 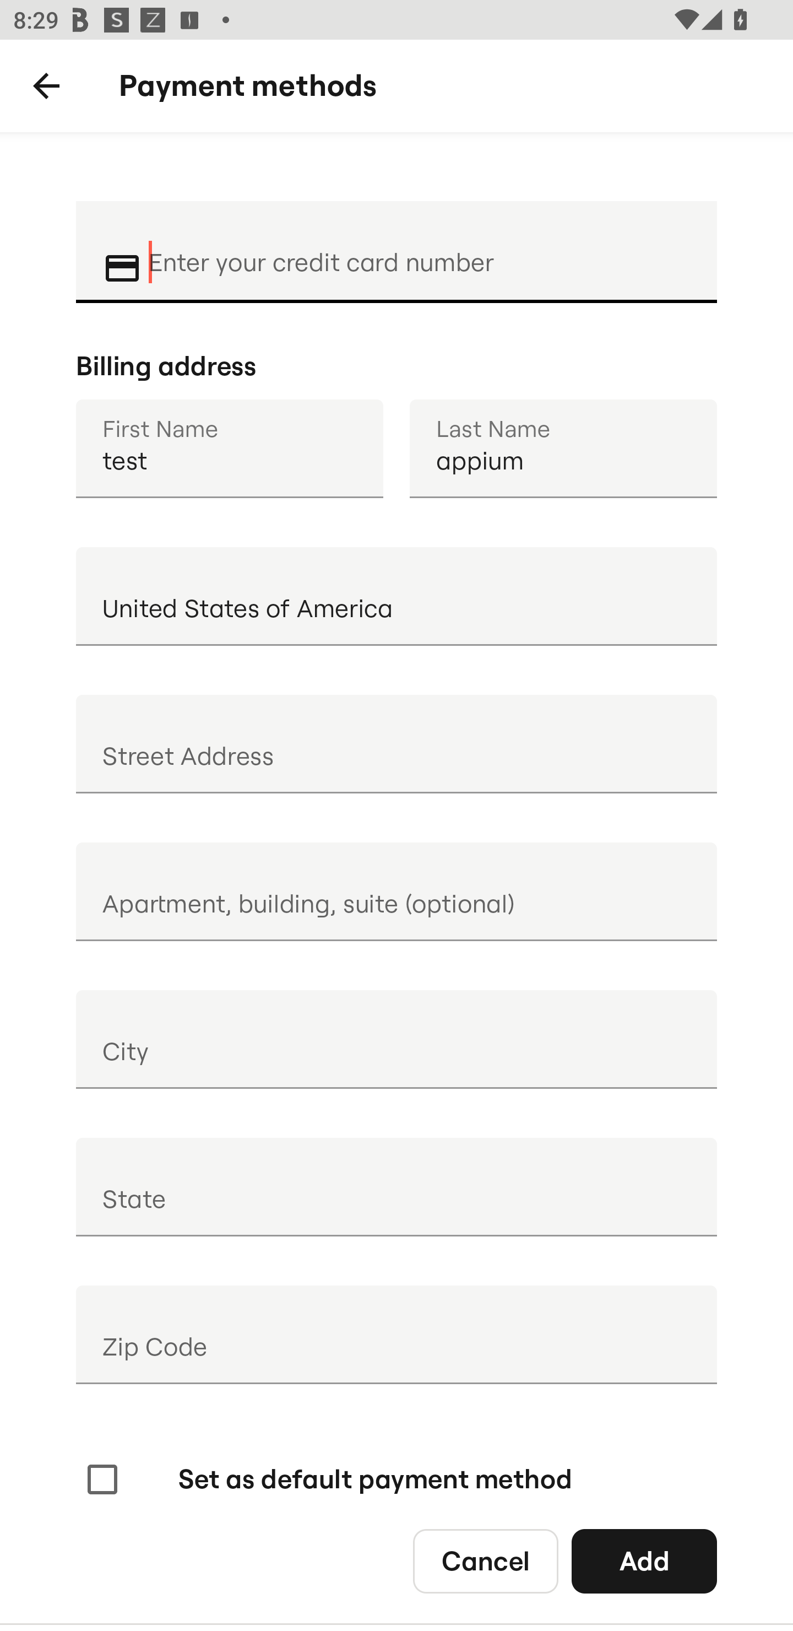 I want to click on Add, so click(x=644, y=1560).